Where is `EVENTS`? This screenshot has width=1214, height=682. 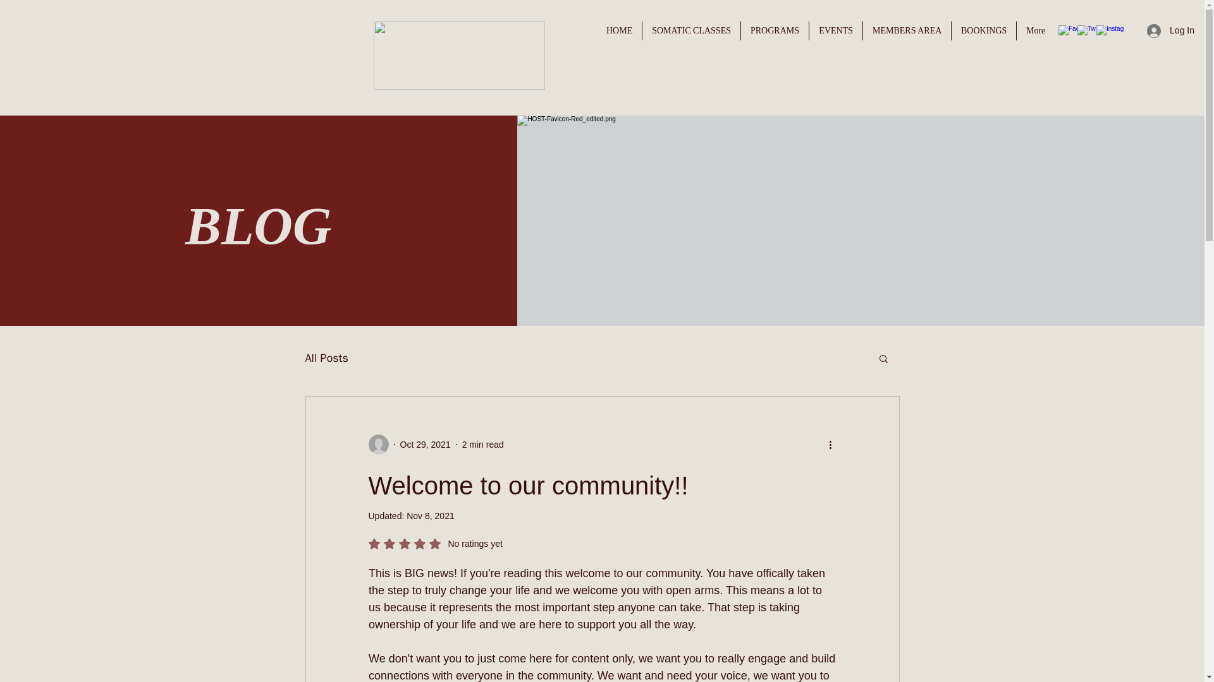 EVENTS is located at coordinates (483, 444).